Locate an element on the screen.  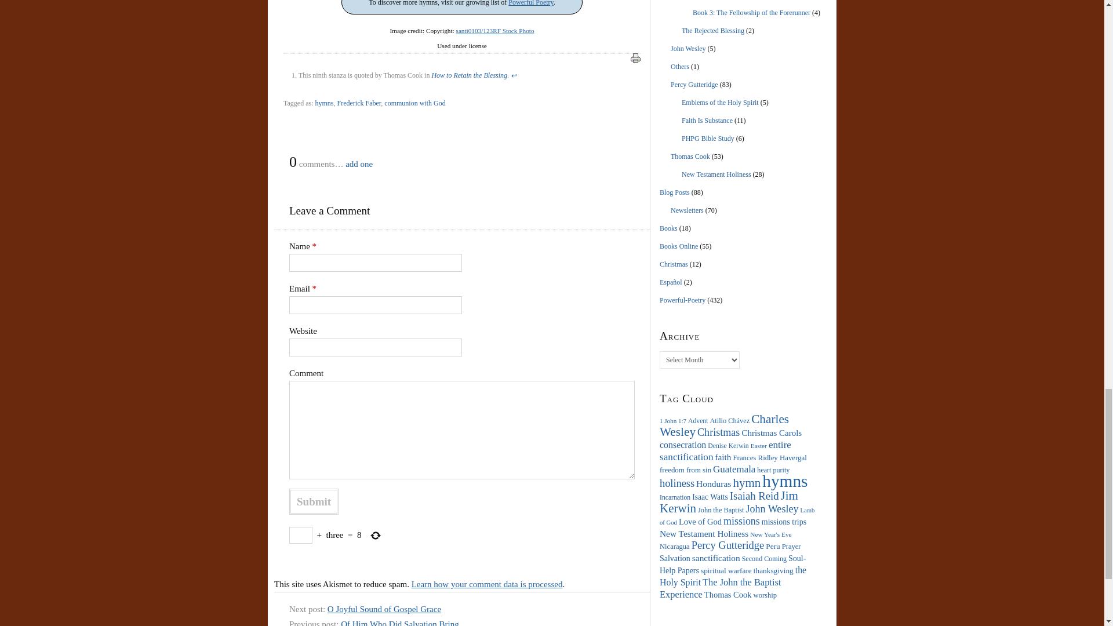
Required is located at coordinates (315, 246).